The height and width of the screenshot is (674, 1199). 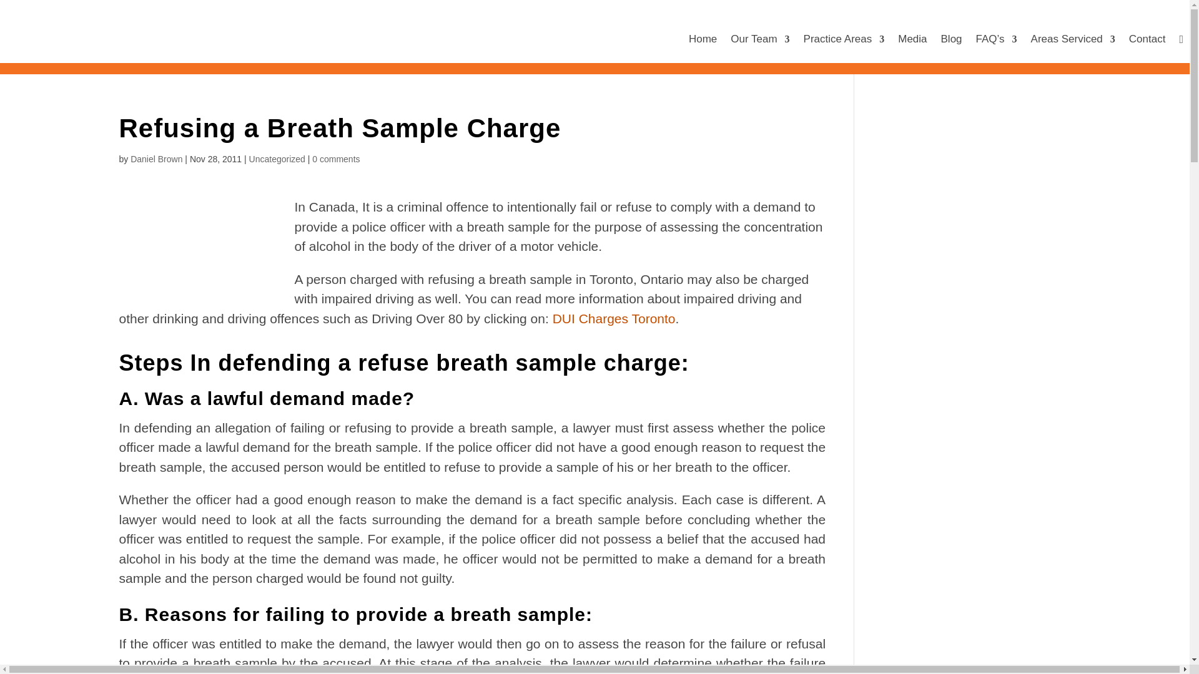 What do you see at coordinates (614, 318) in the screenshot?
I see `DUI Lawyer Toronto` at bounding box center [614, 318].